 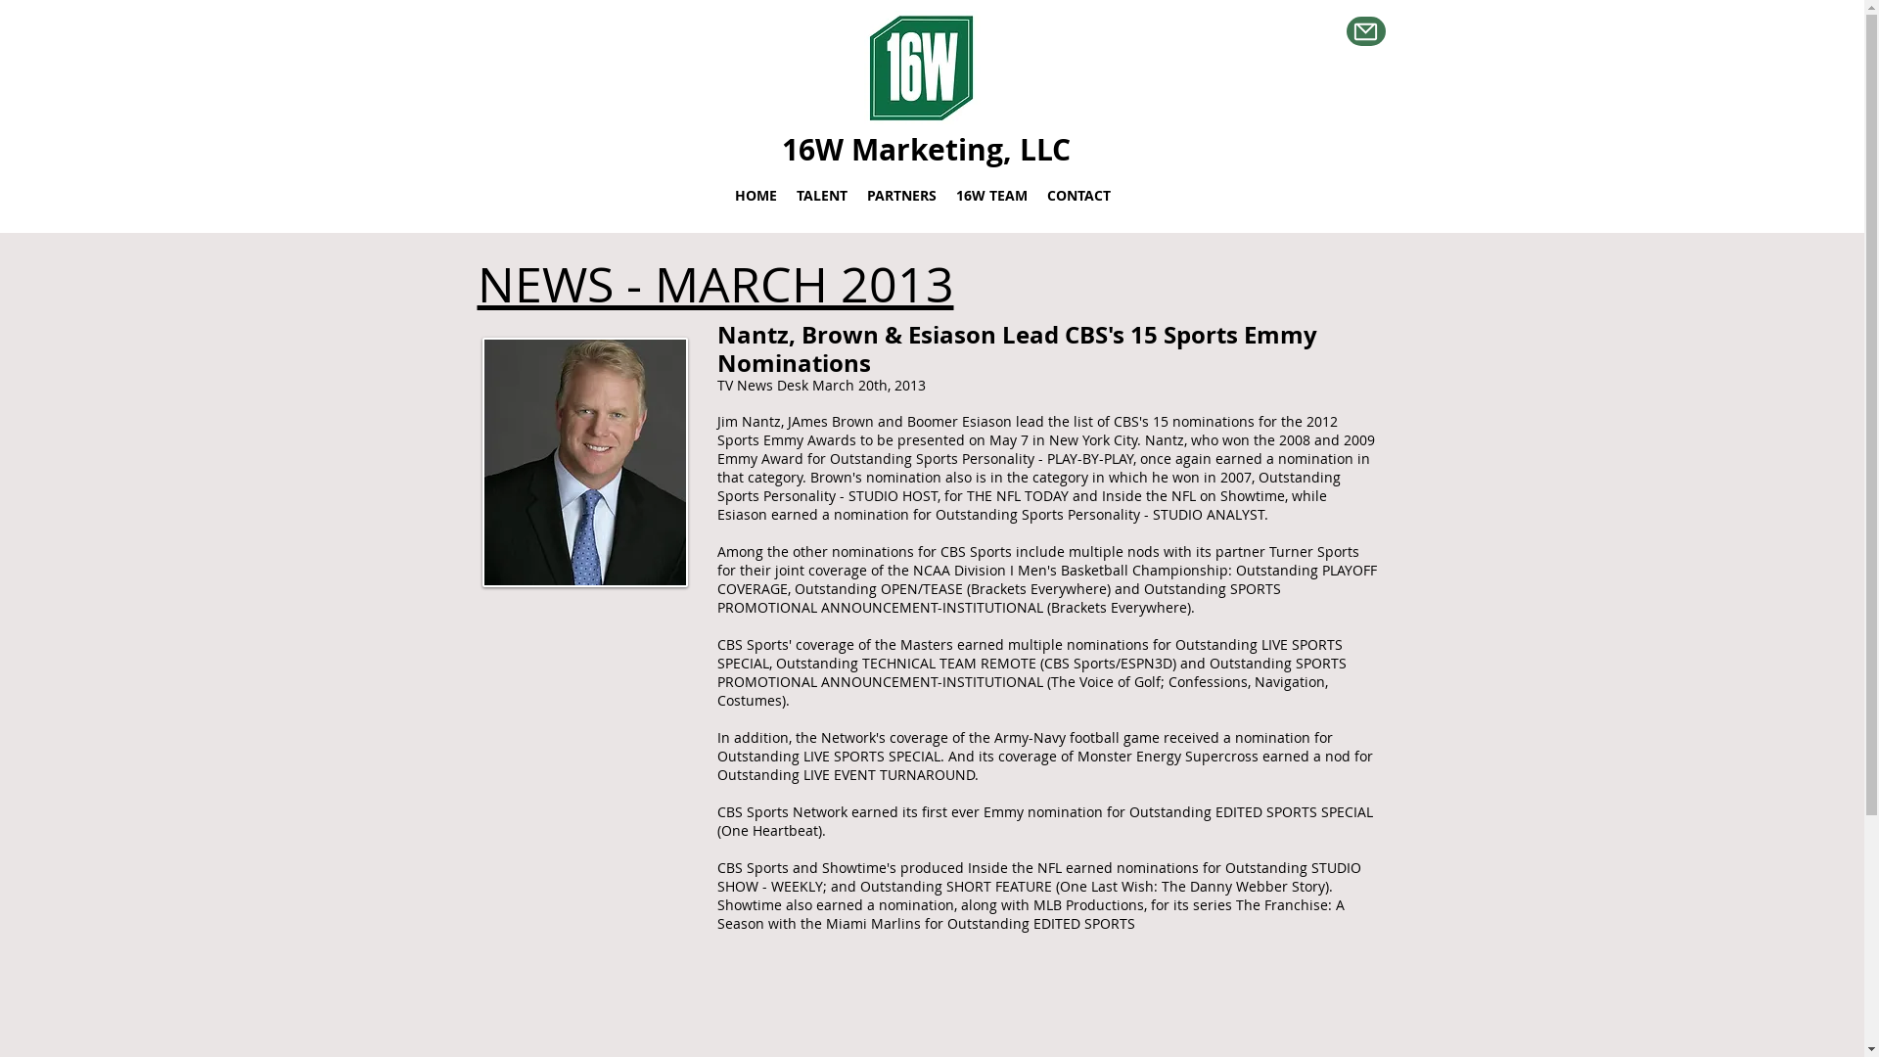 I want to click on 16W TEAM, so click(x=990, y=196).